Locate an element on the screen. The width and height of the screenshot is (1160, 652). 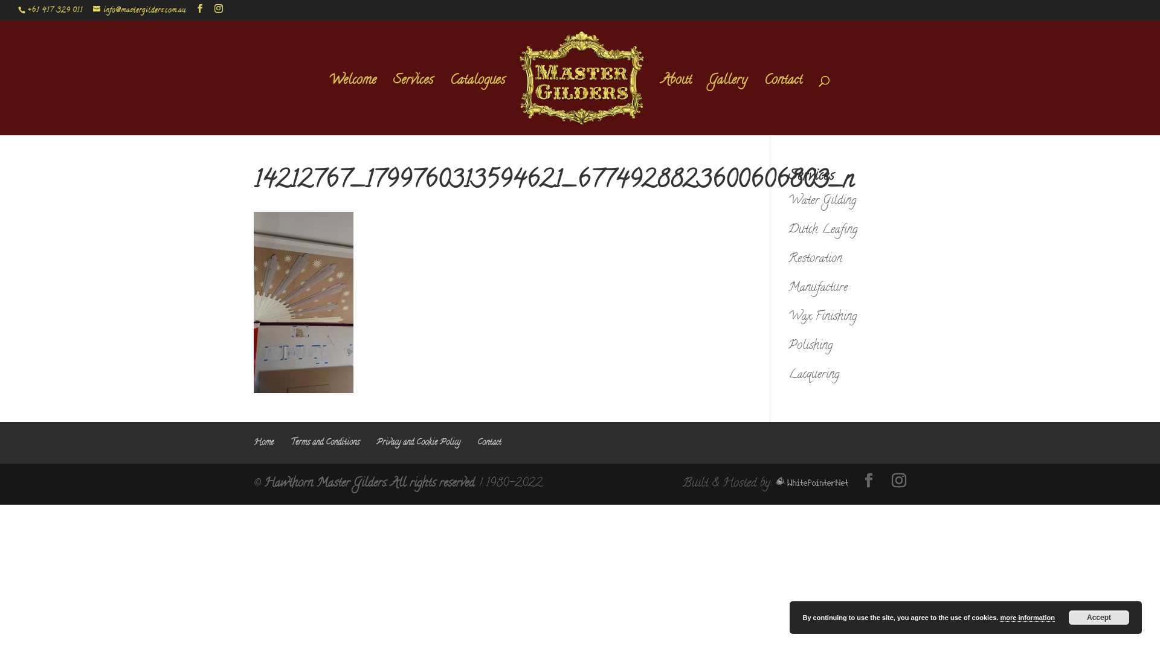
Manufacture is located at coordinates (818, 289).